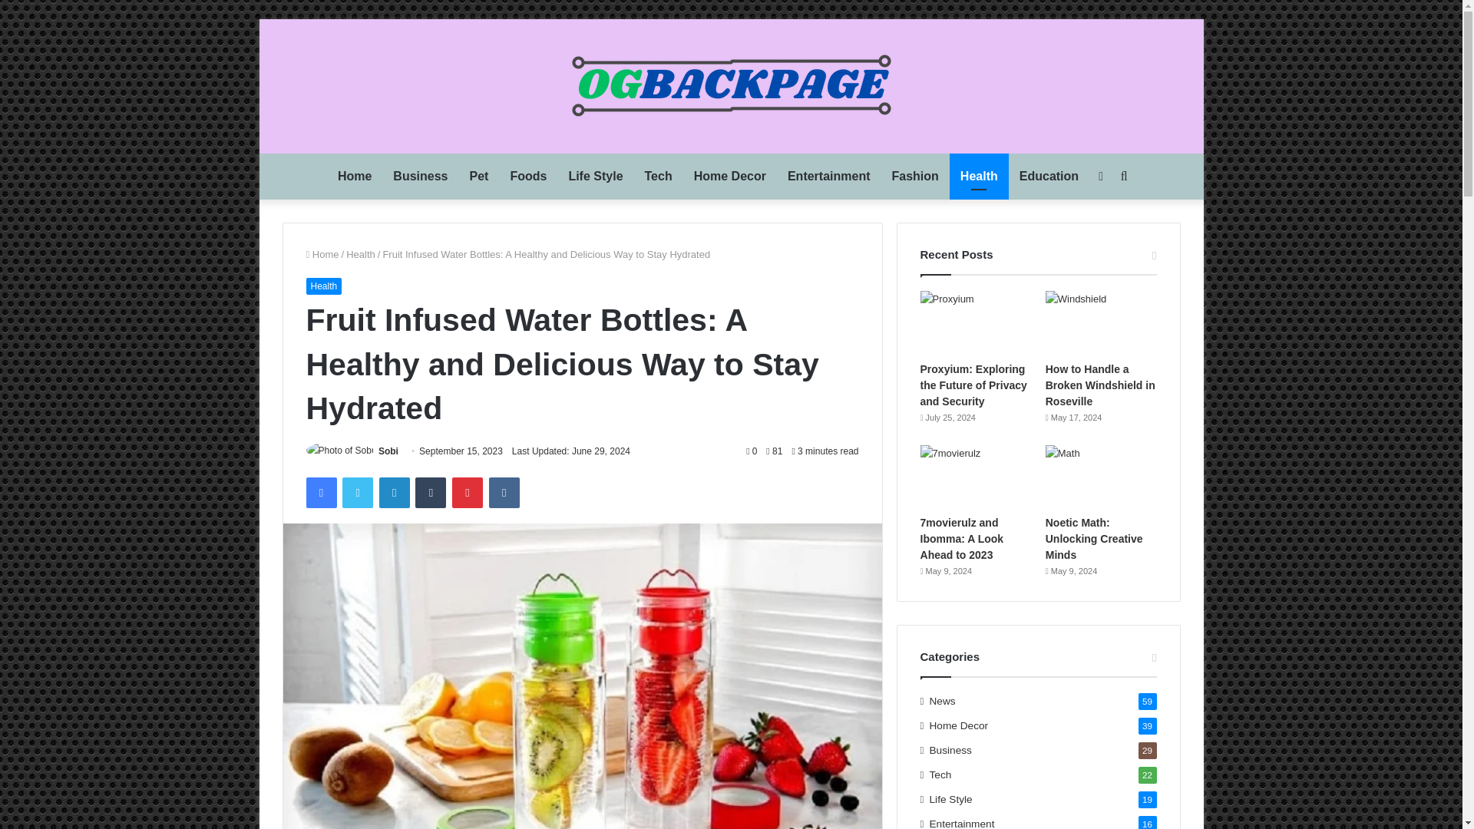  What do you see at coordinates (388, 451) in the screenshot?
I see `Sobi` at bounding box center [388, 451].